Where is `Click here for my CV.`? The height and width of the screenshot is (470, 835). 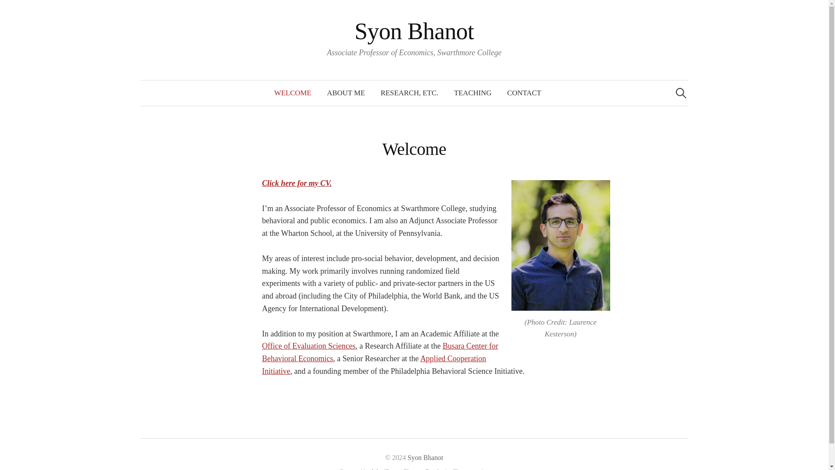
Click here for my CV. is located at coordinates (297, 183).